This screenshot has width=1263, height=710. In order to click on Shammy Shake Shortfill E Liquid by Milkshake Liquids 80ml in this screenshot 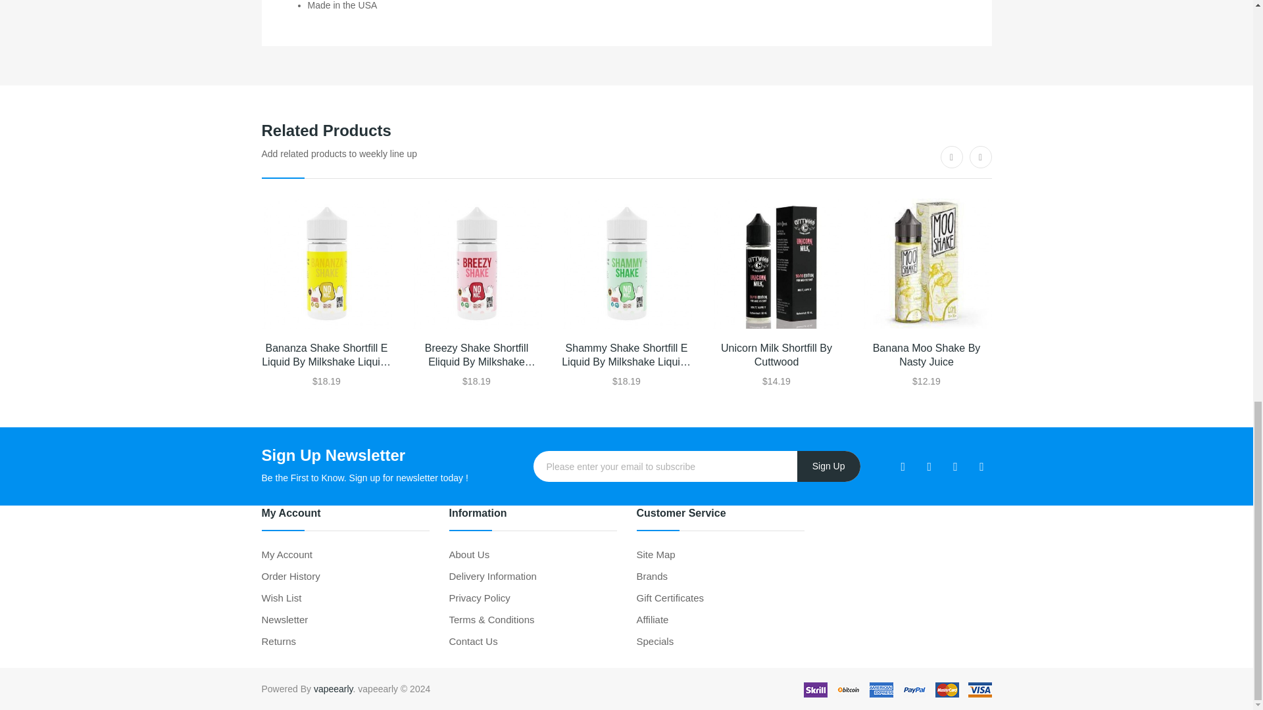, I will do `click(627, 264)`.